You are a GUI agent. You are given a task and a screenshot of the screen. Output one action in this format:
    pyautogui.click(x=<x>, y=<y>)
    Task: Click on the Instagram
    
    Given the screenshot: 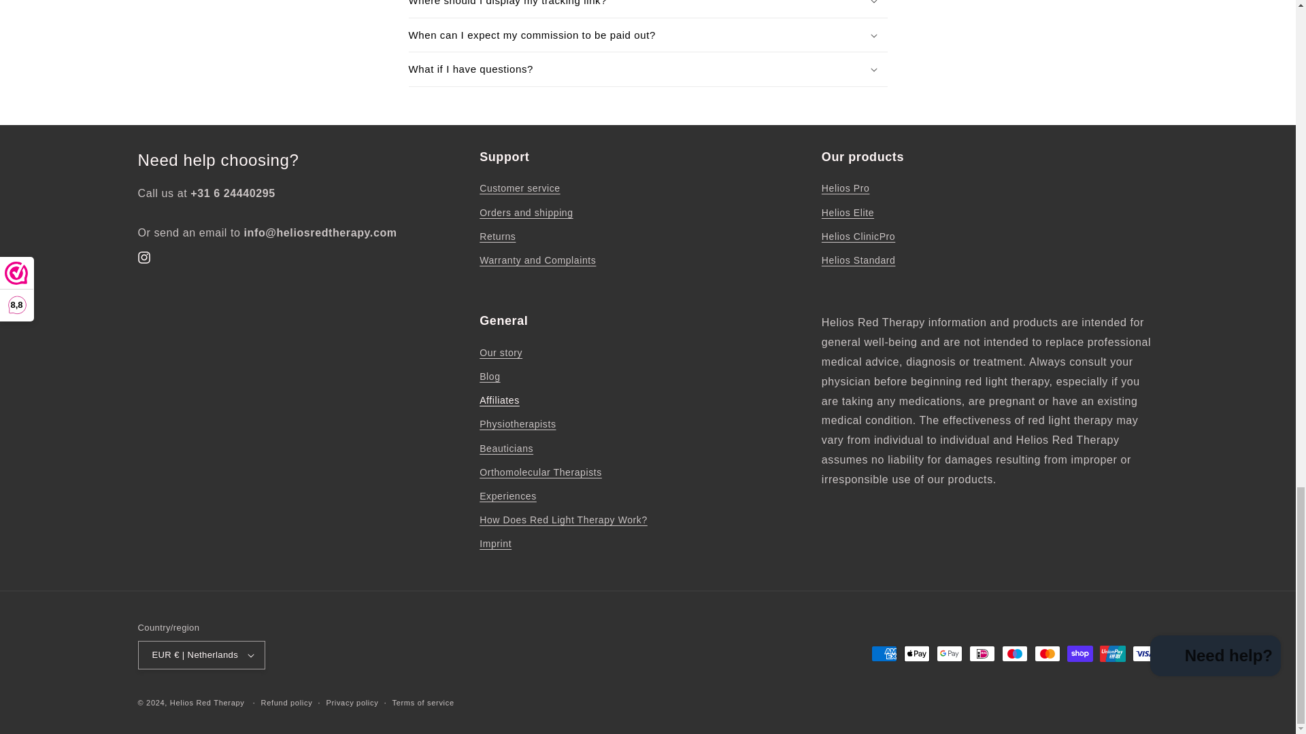 What is the action you would take?
    pyautogui.click(x=144, y=257)
    